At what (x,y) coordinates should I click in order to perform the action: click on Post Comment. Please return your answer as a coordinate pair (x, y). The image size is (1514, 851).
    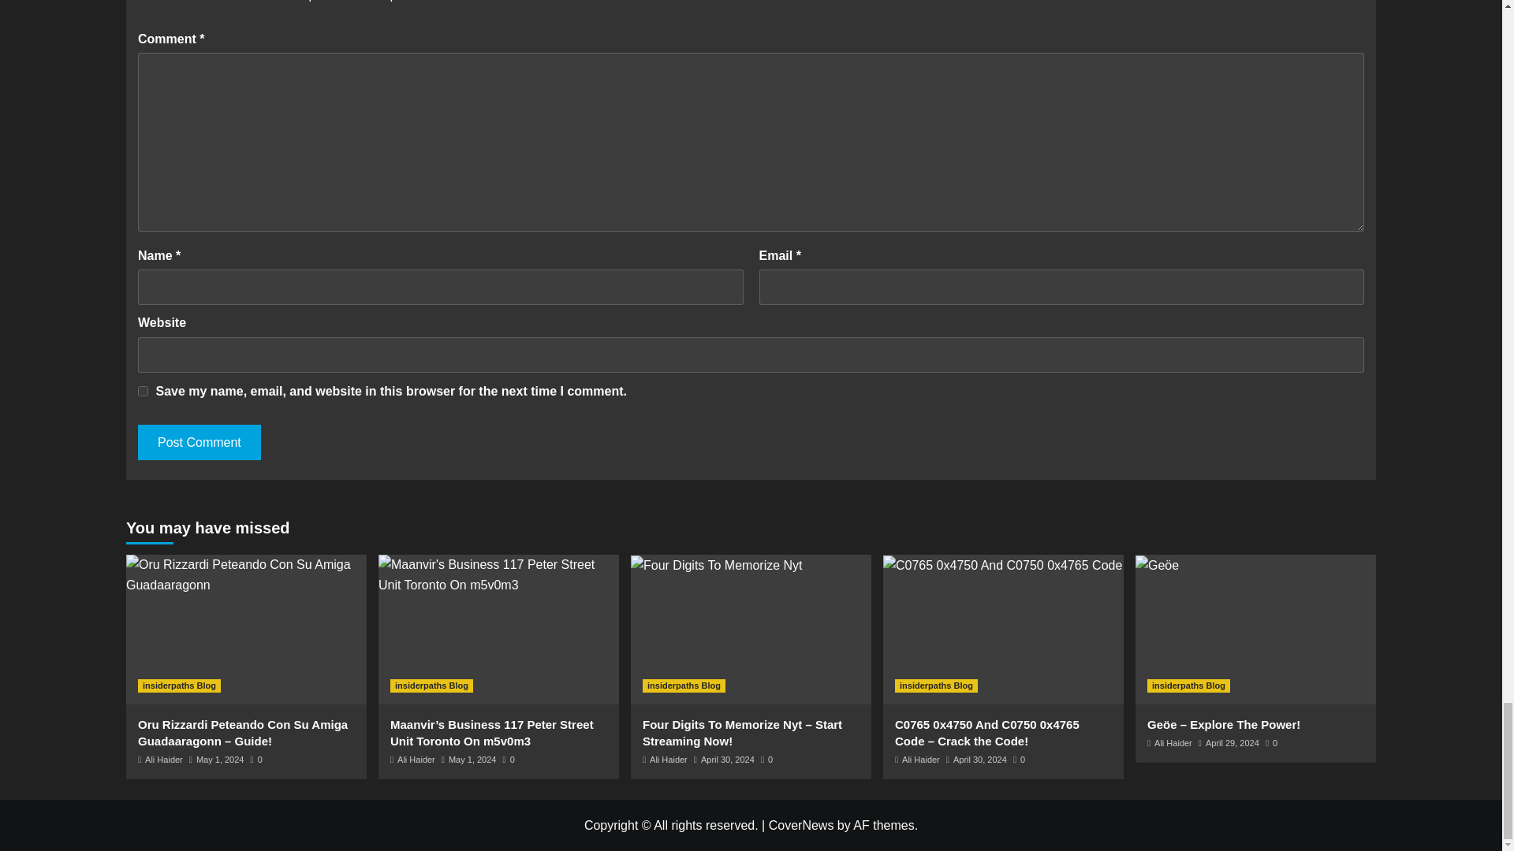
    Looking at the image, I should click on (199, 442).